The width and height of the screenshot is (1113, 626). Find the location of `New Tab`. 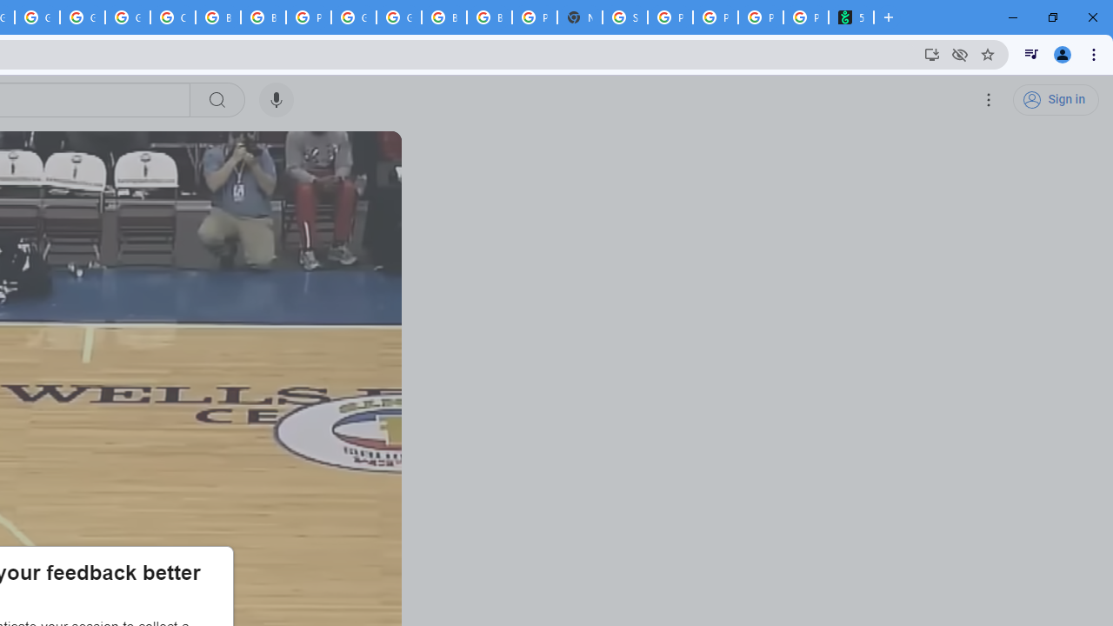

New Tab is located at coordinates (579, 17).